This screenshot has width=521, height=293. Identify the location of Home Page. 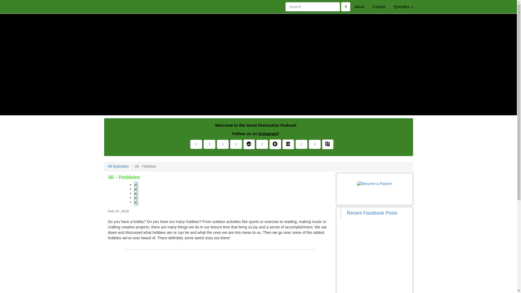
(115, 7).